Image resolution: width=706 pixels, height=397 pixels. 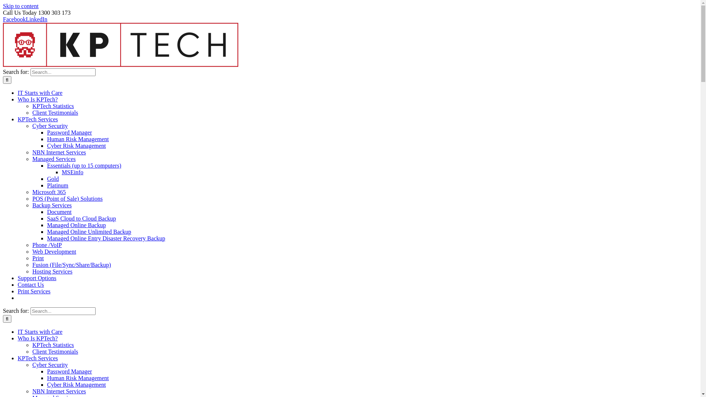 I want to click on Password Manager, so click(x=69, y=371).